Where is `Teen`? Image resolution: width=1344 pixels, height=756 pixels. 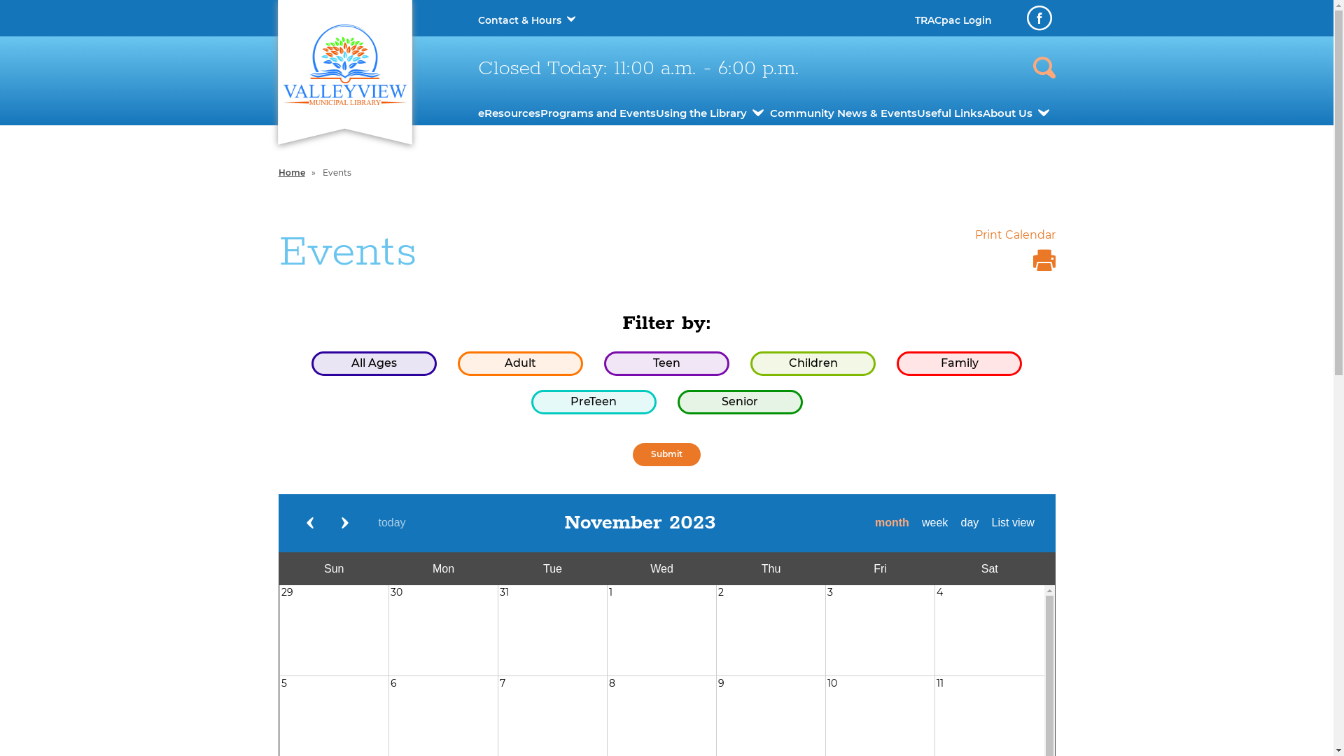 Teen is located at coordinates (666, 364).